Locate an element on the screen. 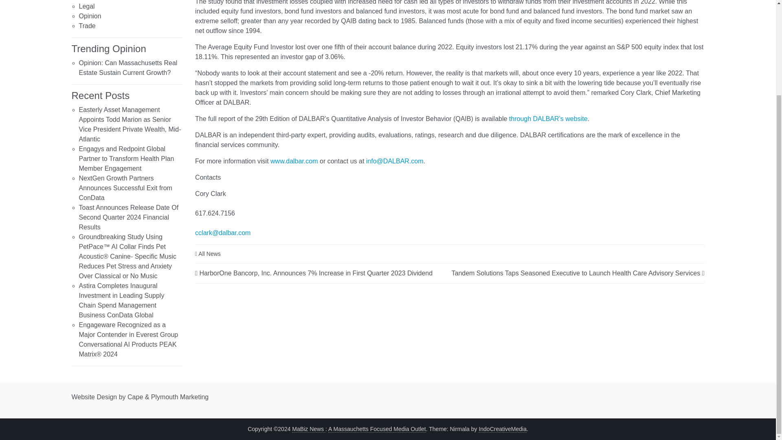  Trade is located at coordinates (87, 26).